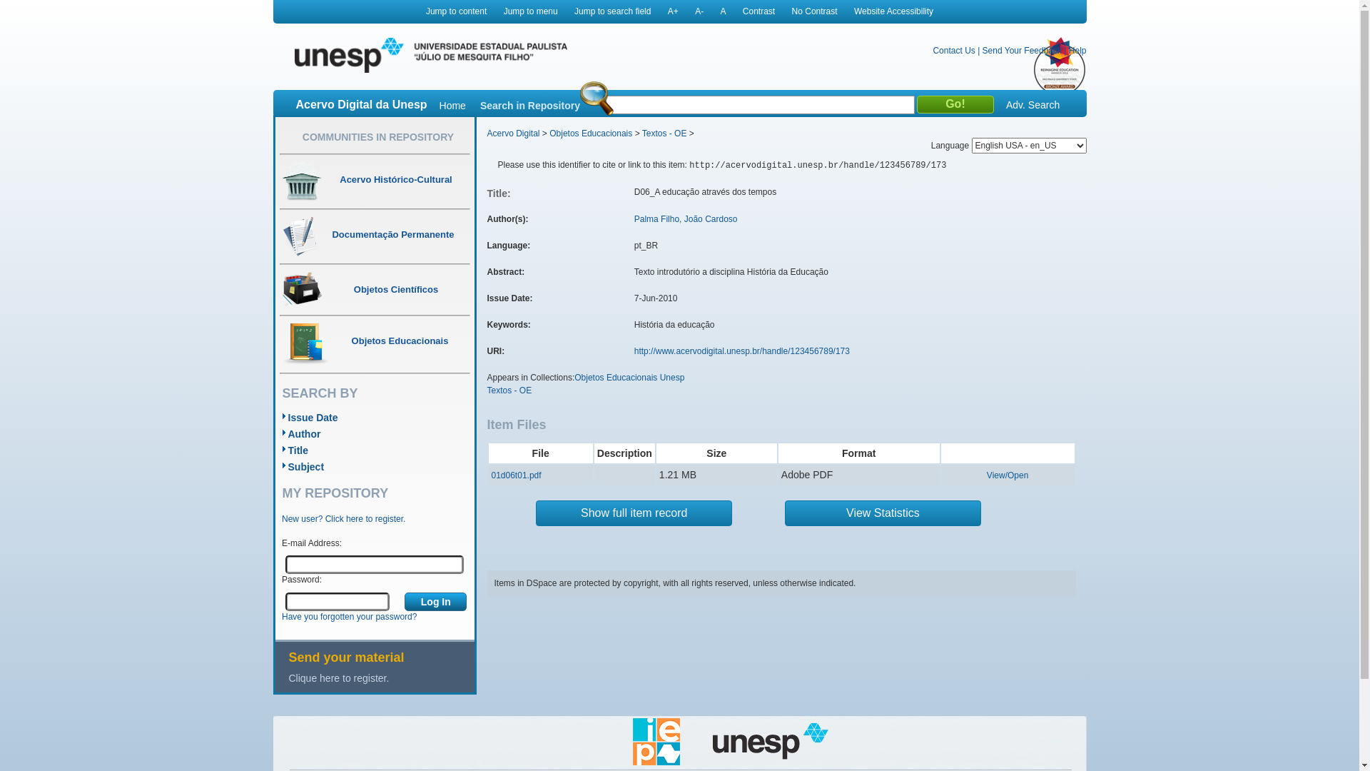 This screenshot has width=1370, height=771. Describe the element at coordinates (531, 11) in the screenshot. I see `Jump to menu` at that location.